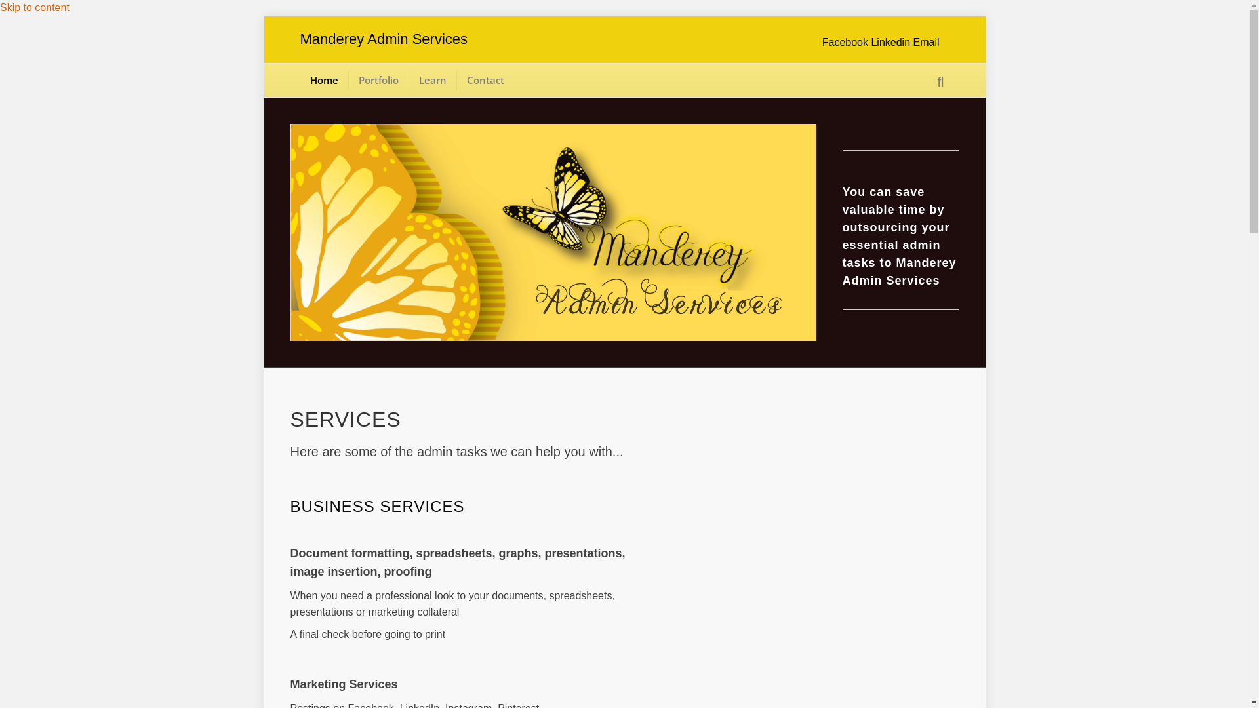  I want to click on SERVICES, so click(345, 420).